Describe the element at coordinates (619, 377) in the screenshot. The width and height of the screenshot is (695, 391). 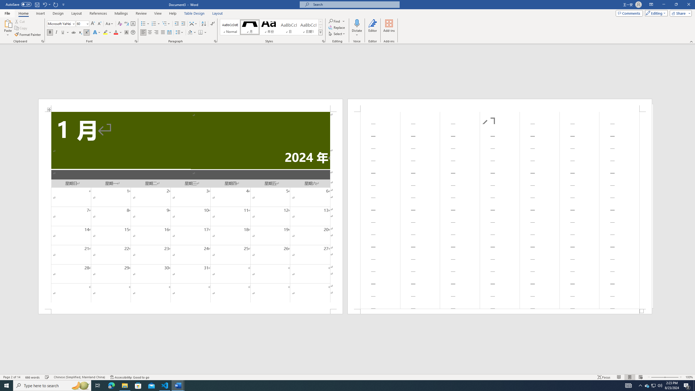
I see `Read Mode` at that location.